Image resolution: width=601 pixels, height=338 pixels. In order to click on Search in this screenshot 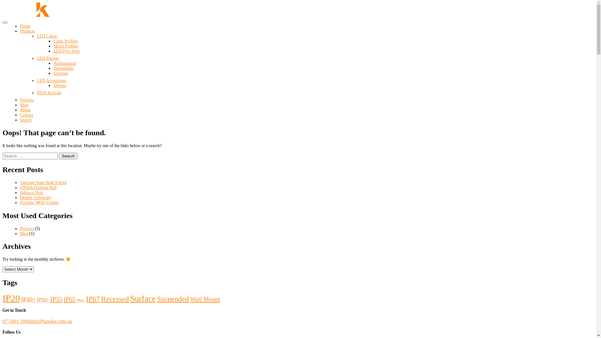, I will do `click(68, 156)`.